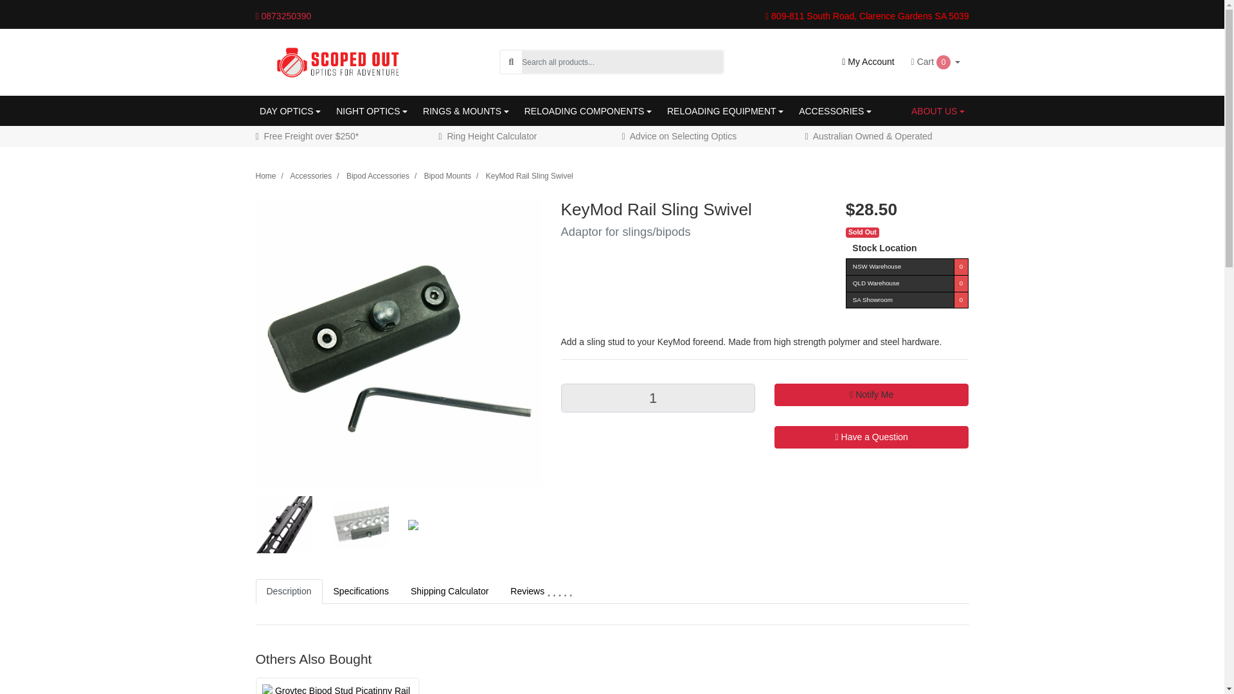 This screenshot has width=1234, height=694. I want to click on 809-811 South Road, Clarence Gardens SA 5039, so click(866, 16).